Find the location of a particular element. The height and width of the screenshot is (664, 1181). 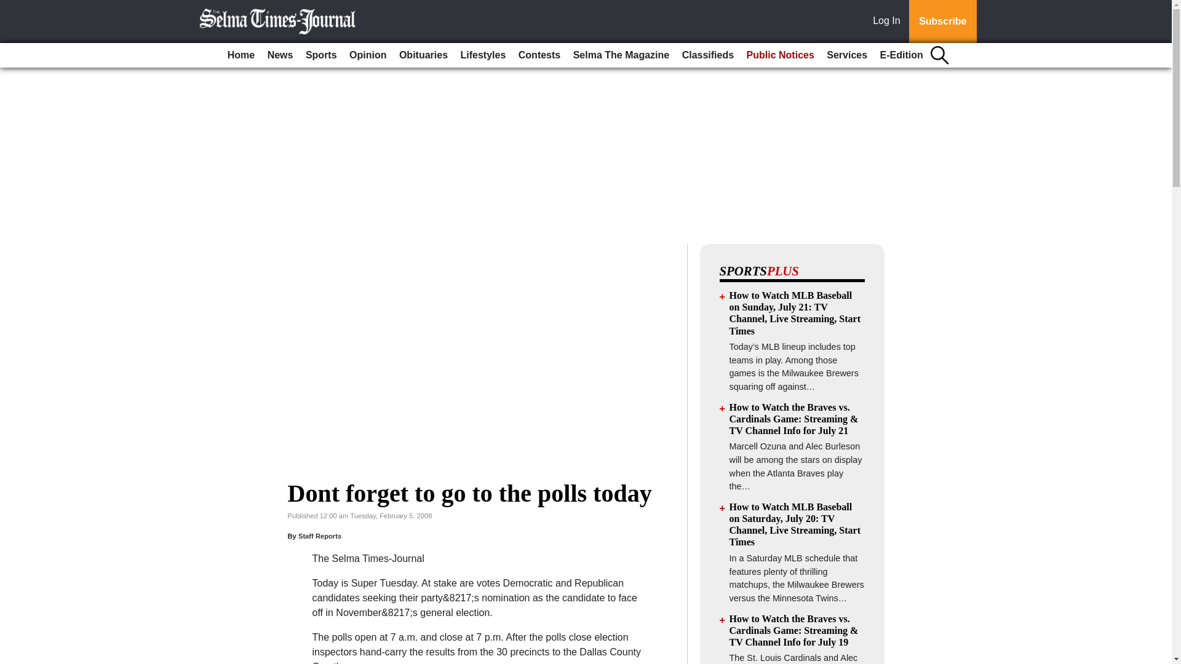

Sports is located at coordinates (321, 55).